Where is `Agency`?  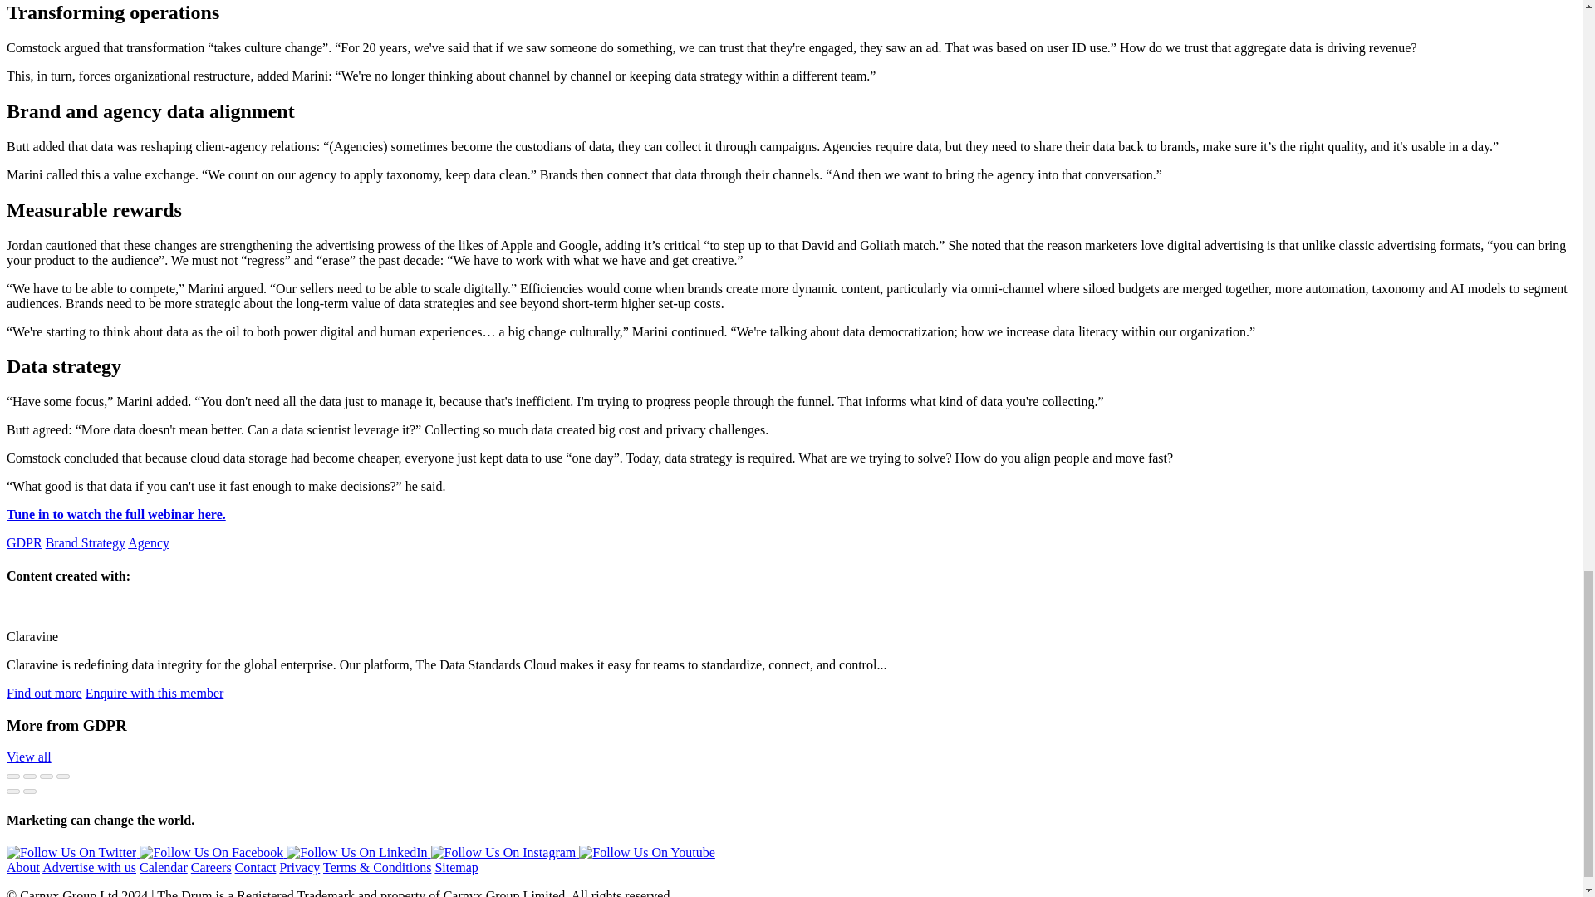 Agency is located at coordinates (148, 542).